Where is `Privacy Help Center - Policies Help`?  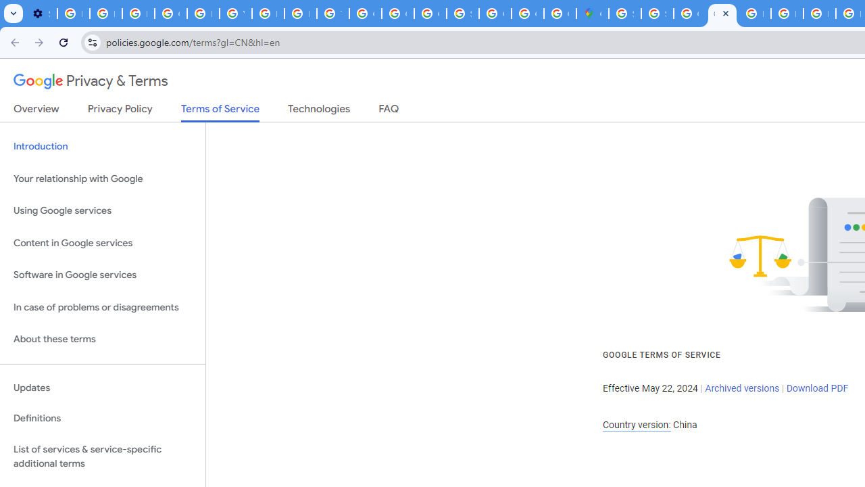 Privacy Help Center - Policies Help is located at coordinates (203, 14).